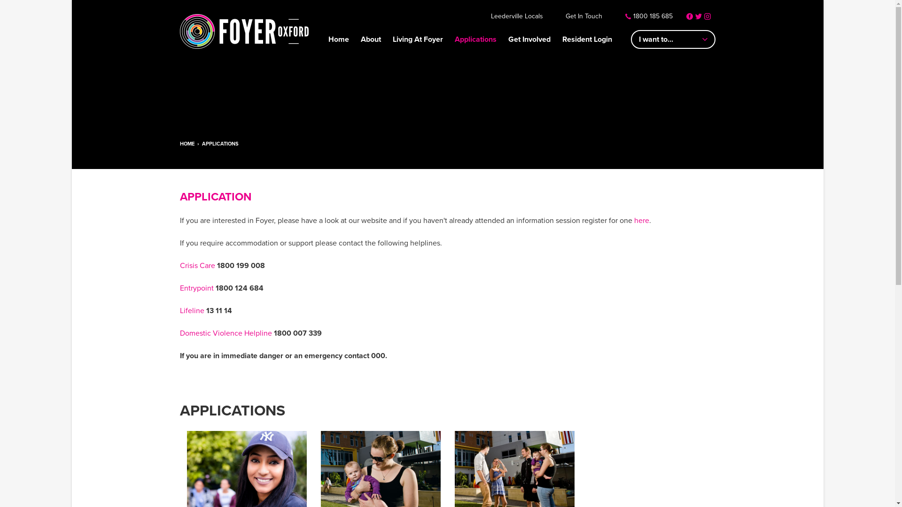 Image resolution: width=902 pixels, height=507 pixels. I want to click on Twitter, so click(699, 16).